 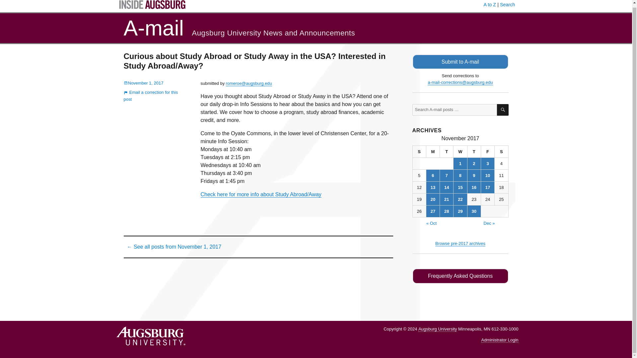 I want to click on 22, so click(x=460, y=199).